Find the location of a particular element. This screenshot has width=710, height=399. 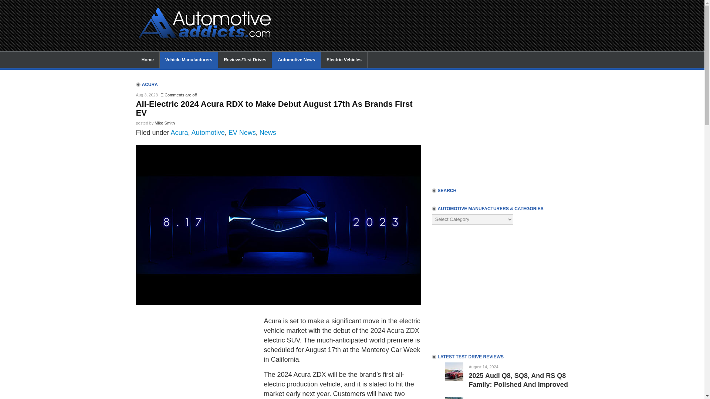

Home is located at coordinates (148, 60).